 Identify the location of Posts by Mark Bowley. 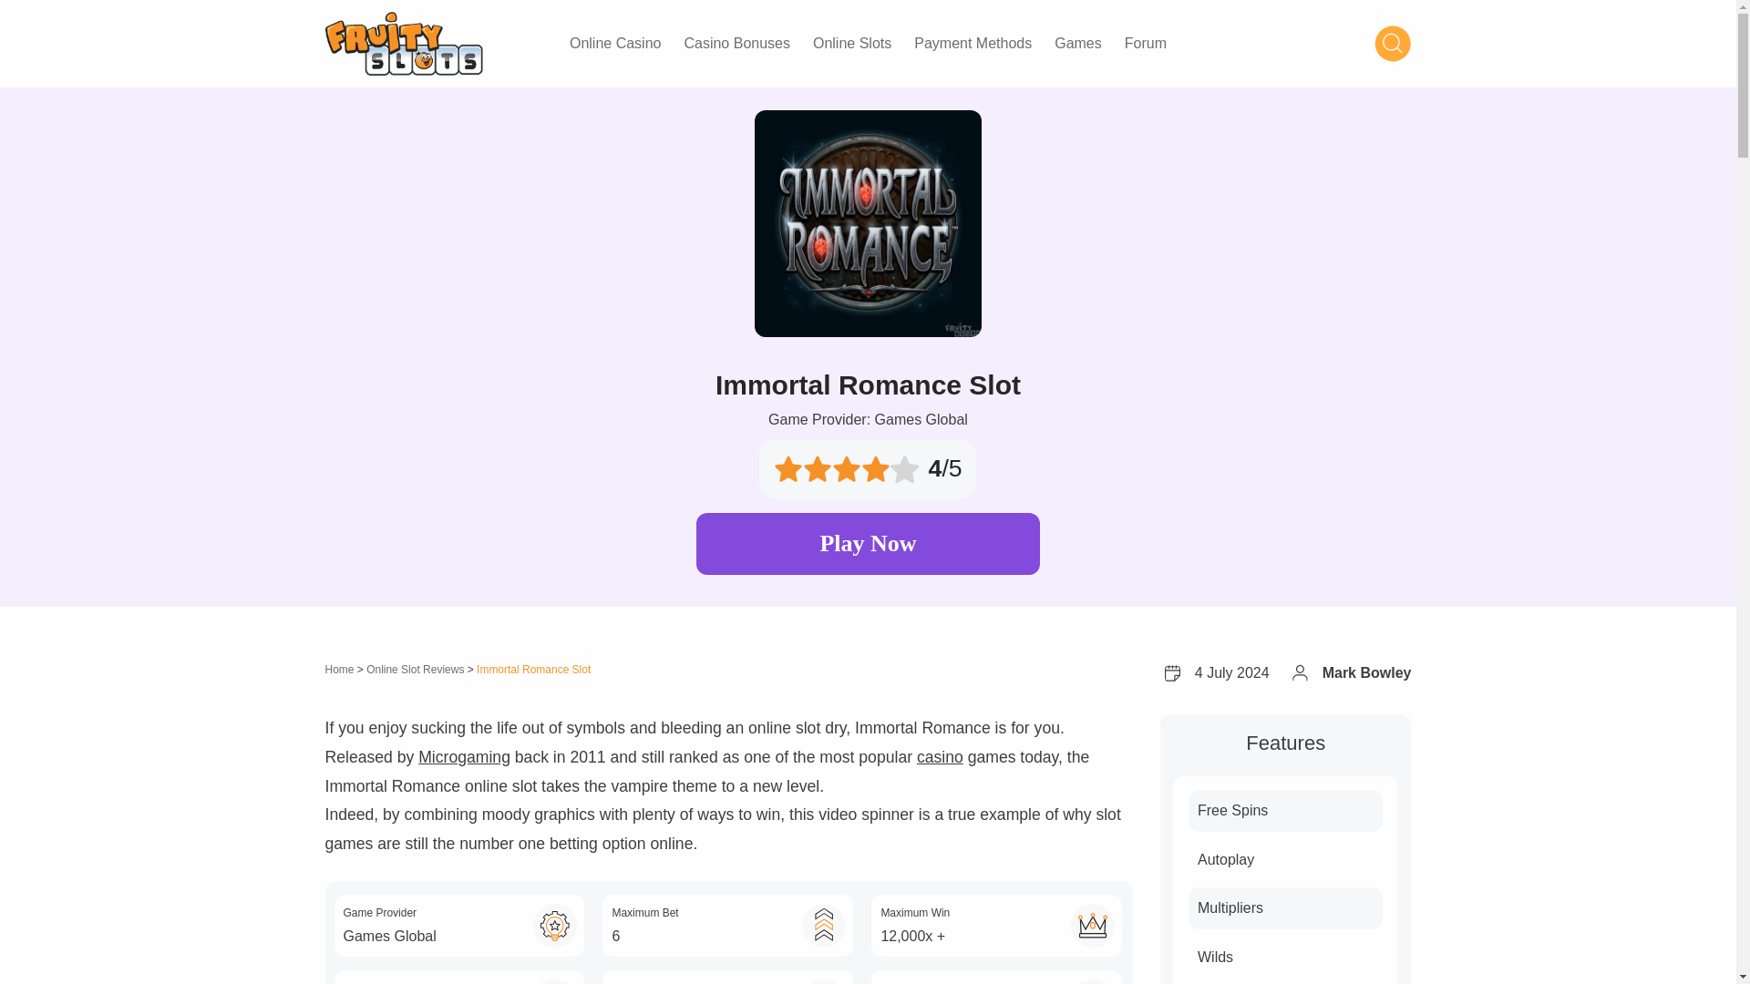
(1367, 672).